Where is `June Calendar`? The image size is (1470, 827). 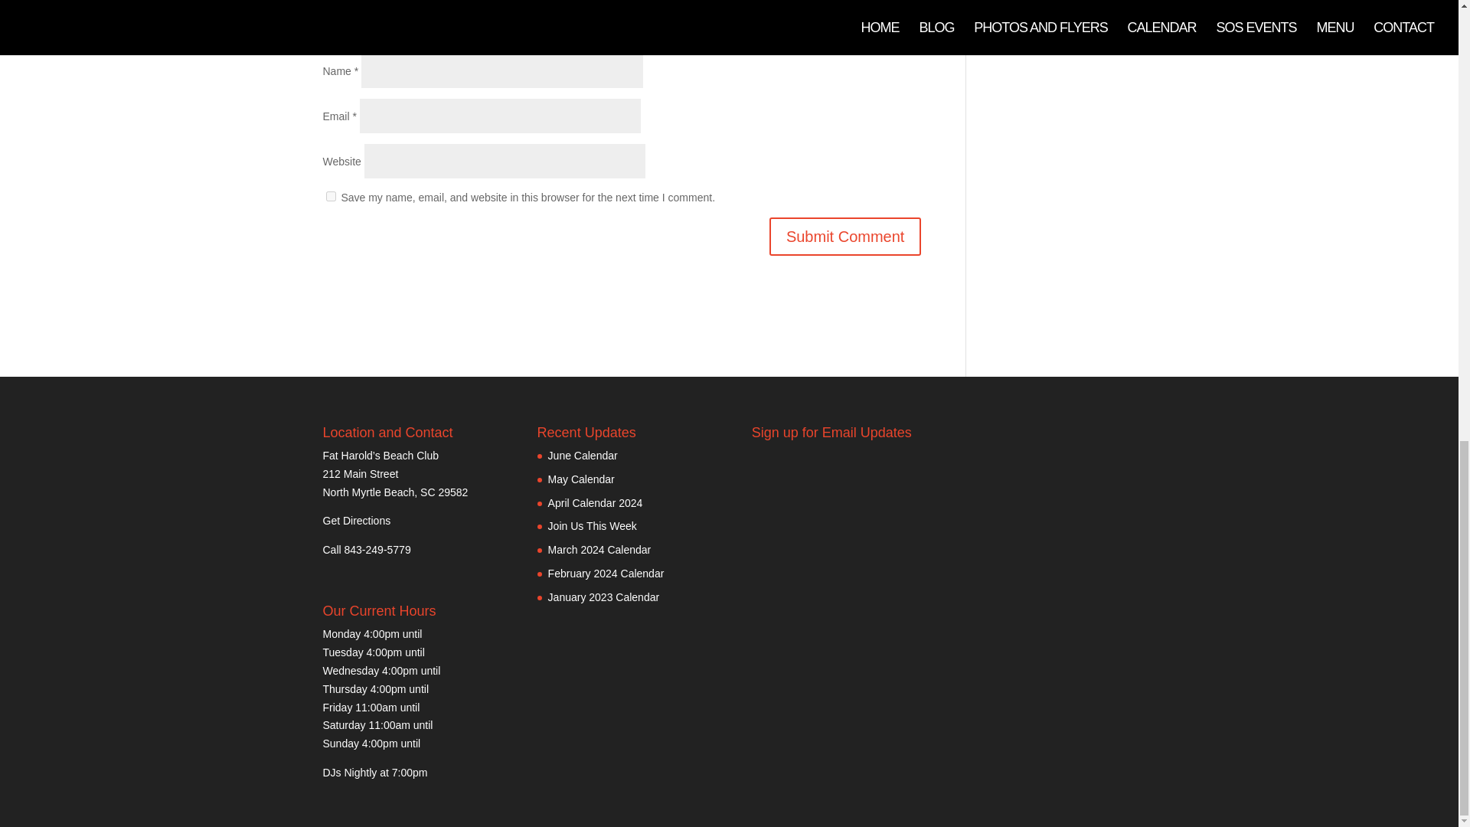
June Calendar is located at coordinates (583, 455).